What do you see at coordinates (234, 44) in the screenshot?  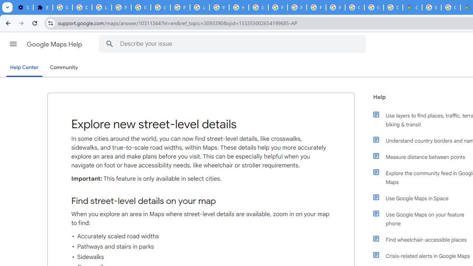 I see `Describe your issue` at bounding box center [234, 44].